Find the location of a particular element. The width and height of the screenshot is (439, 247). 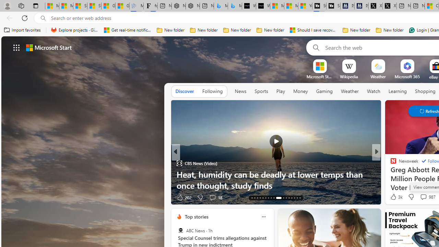

Shopping is located at coordinates (425, 91).